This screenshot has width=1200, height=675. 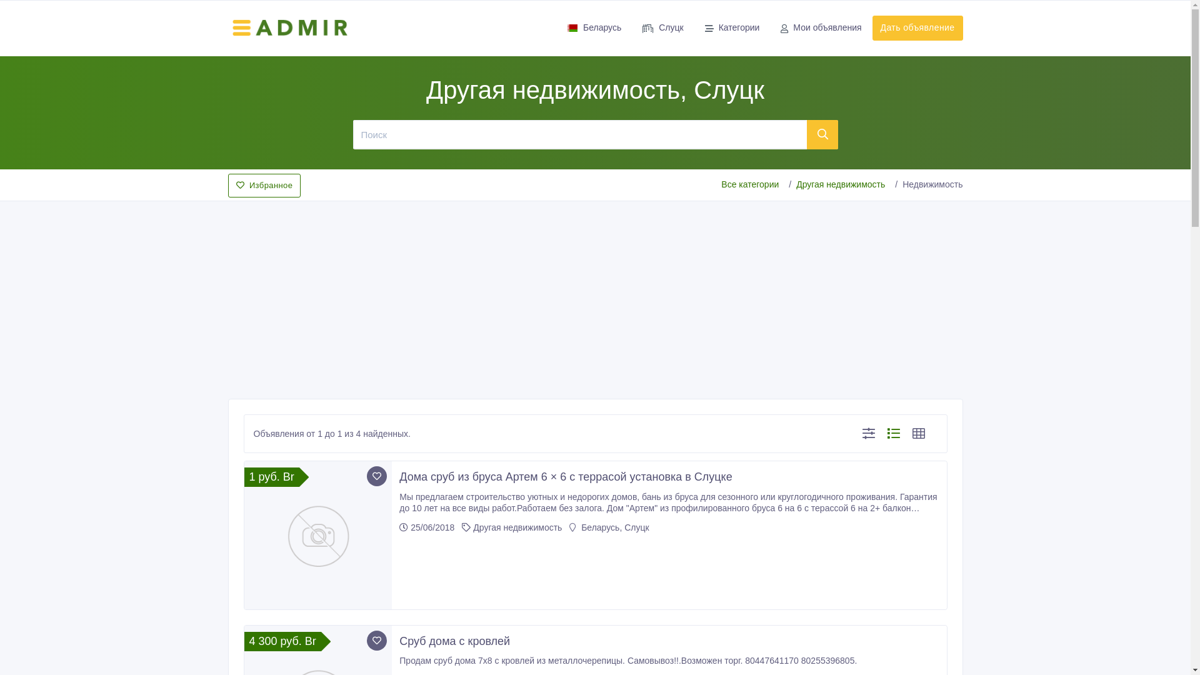 I want to click on Add to favorite, so click(x=377, y=476).